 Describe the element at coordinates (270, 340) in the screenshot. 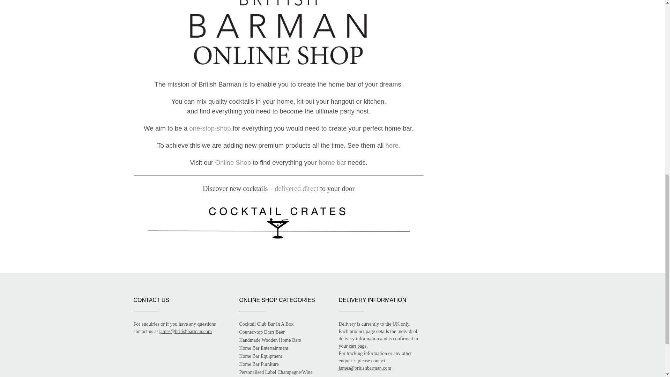

I see `Handmade Wooden Home Bars` at that location.